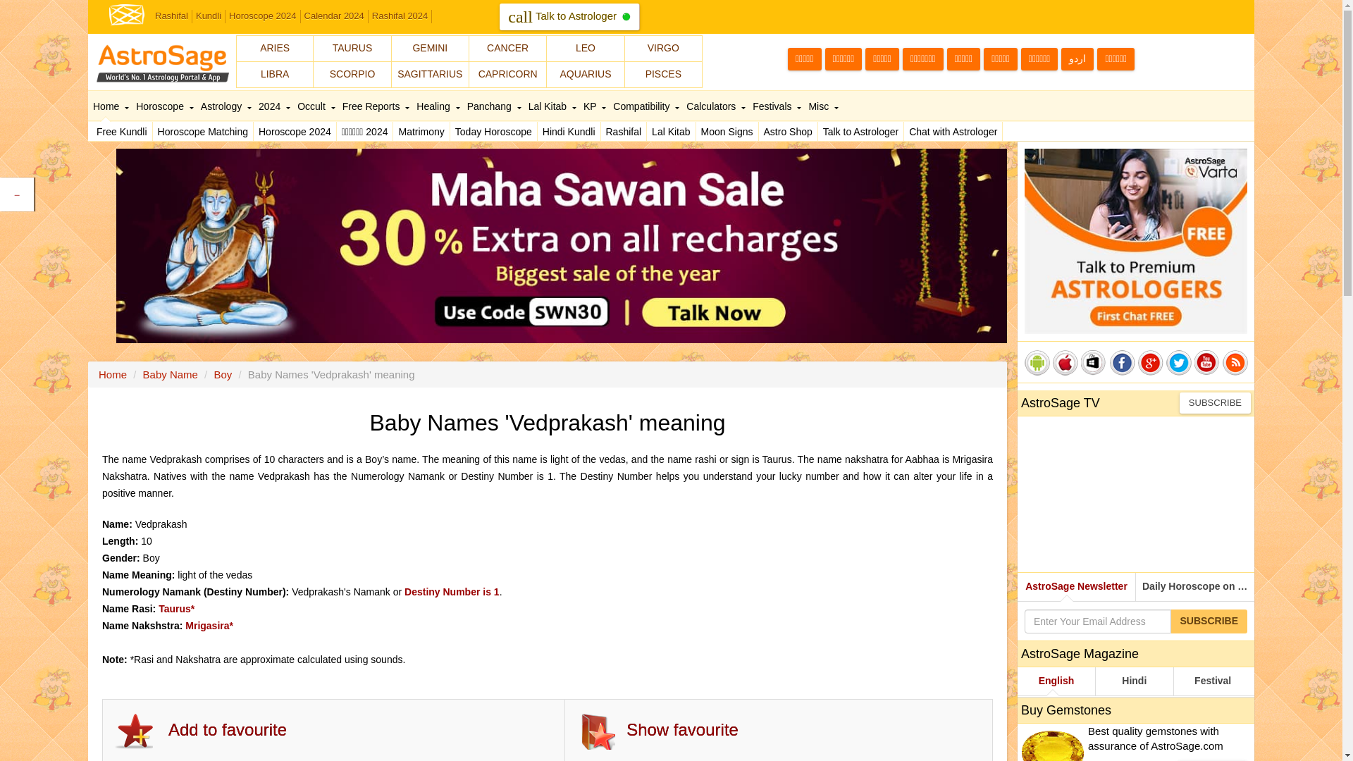 This screenshot has width=1353, height=761. Describe the element at coordinates (664, 75) in the screenshot. I see `Telugu` at that location.